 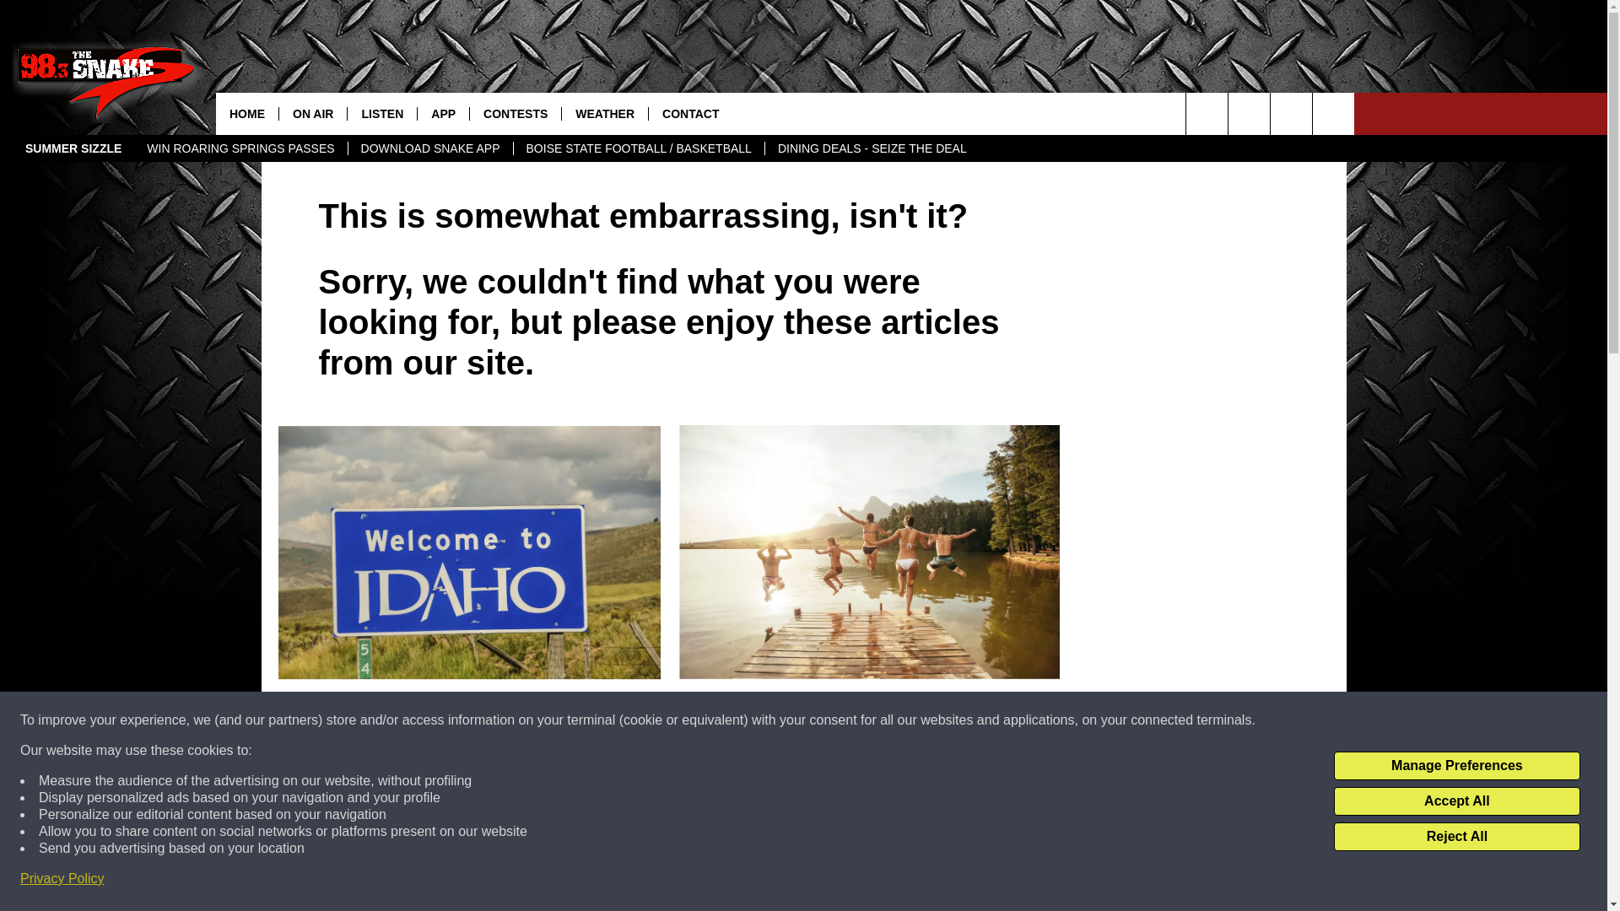 What do you see at coordinates (1456, 801) in the screenshot?
I see `Accept All` at bounding box center [1456, 801].